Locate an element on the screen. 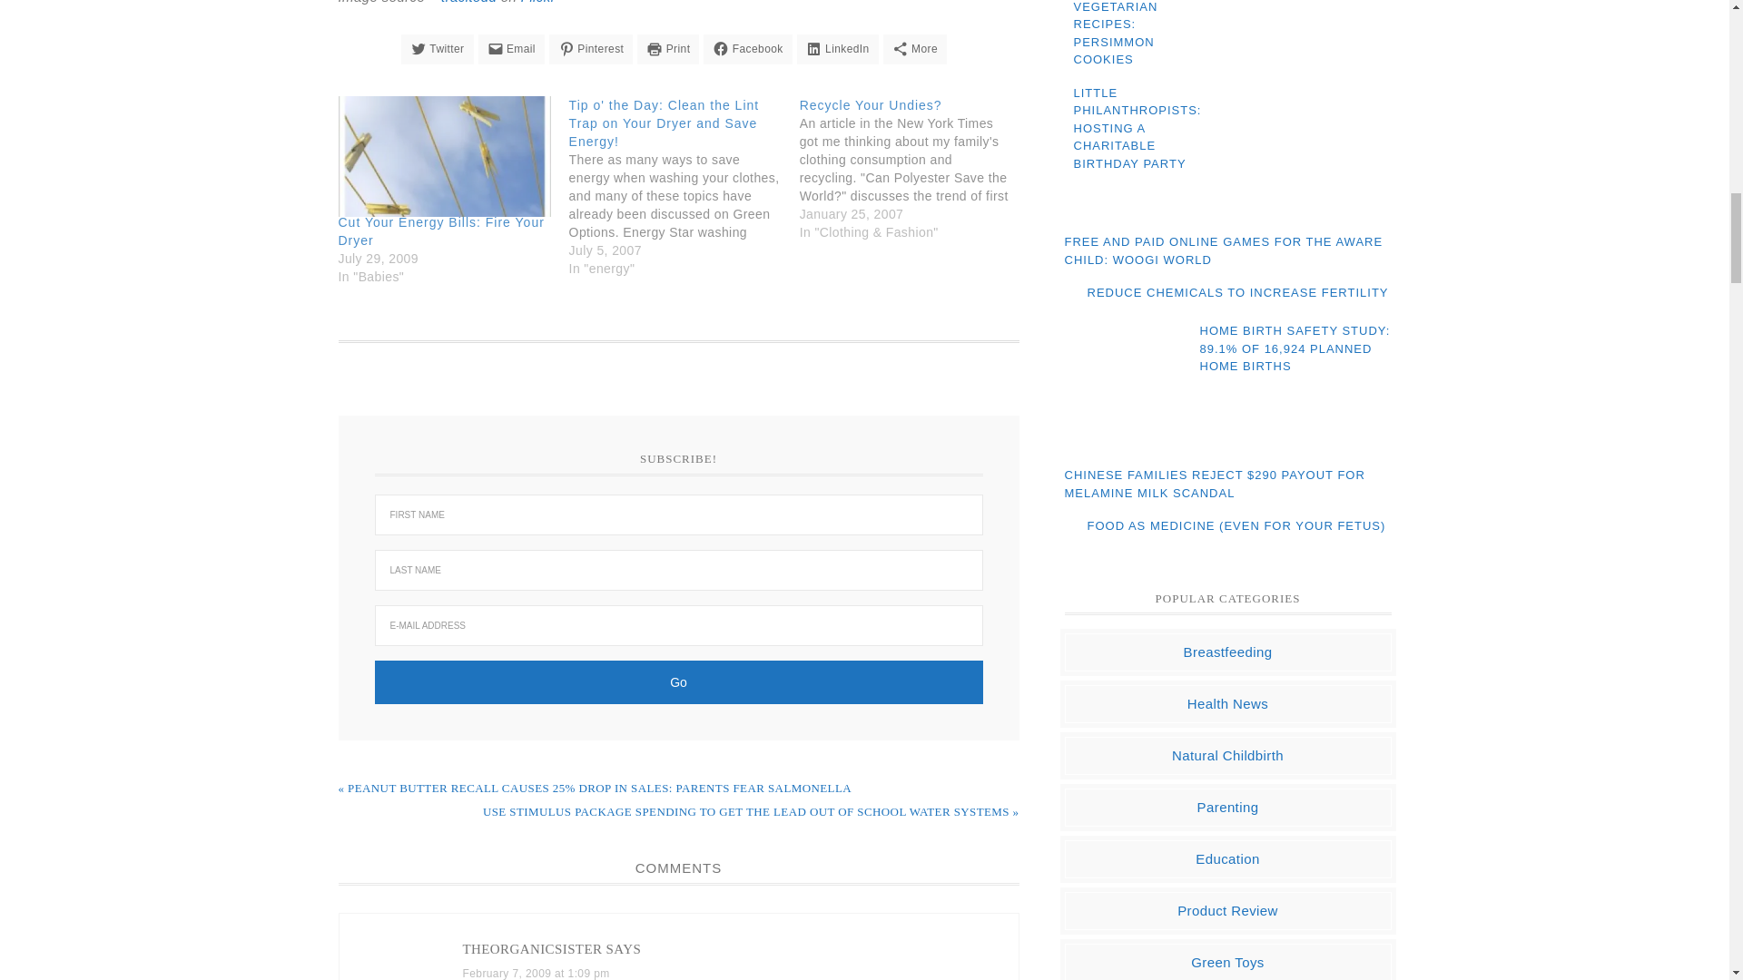 This screenshot has height=980, width=1743. Cut Your Energy Bills: Fire Your Dryer is located at coordinates (441, 230).